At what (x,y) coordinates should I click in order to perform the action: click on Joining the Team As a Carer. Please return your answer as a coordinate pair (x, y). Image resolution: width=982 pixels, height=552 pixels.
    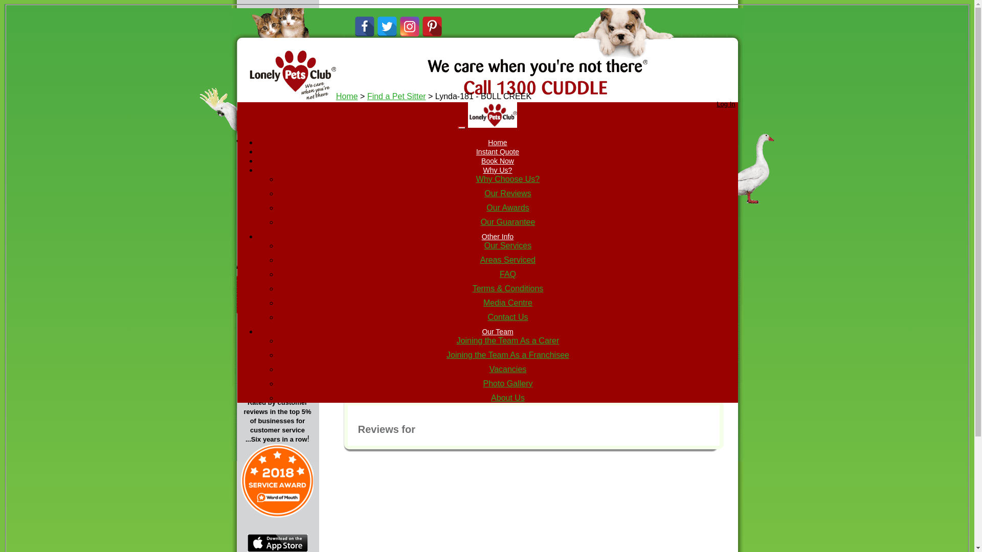
    Looking at the image, I should click on (508, 340).